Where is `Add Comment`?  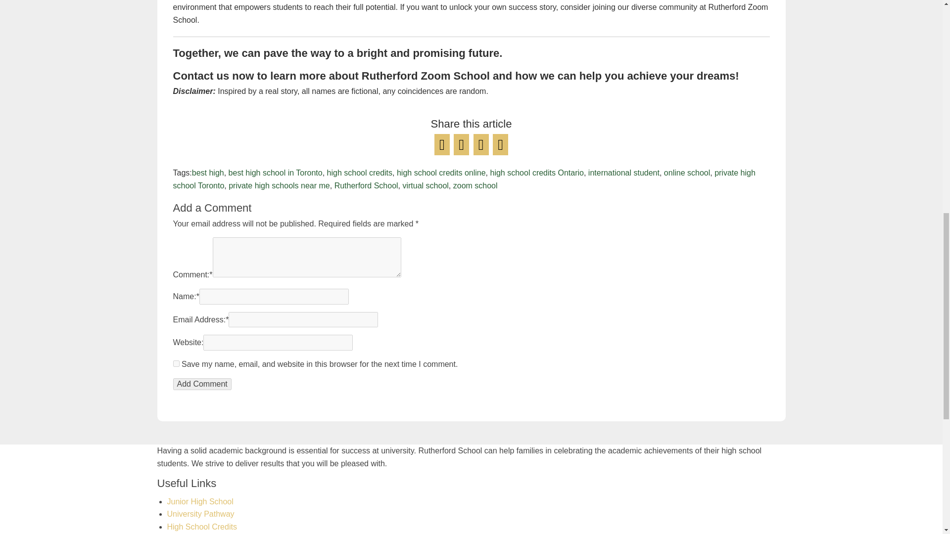
Add Comment is located at coordinates (202, 384).